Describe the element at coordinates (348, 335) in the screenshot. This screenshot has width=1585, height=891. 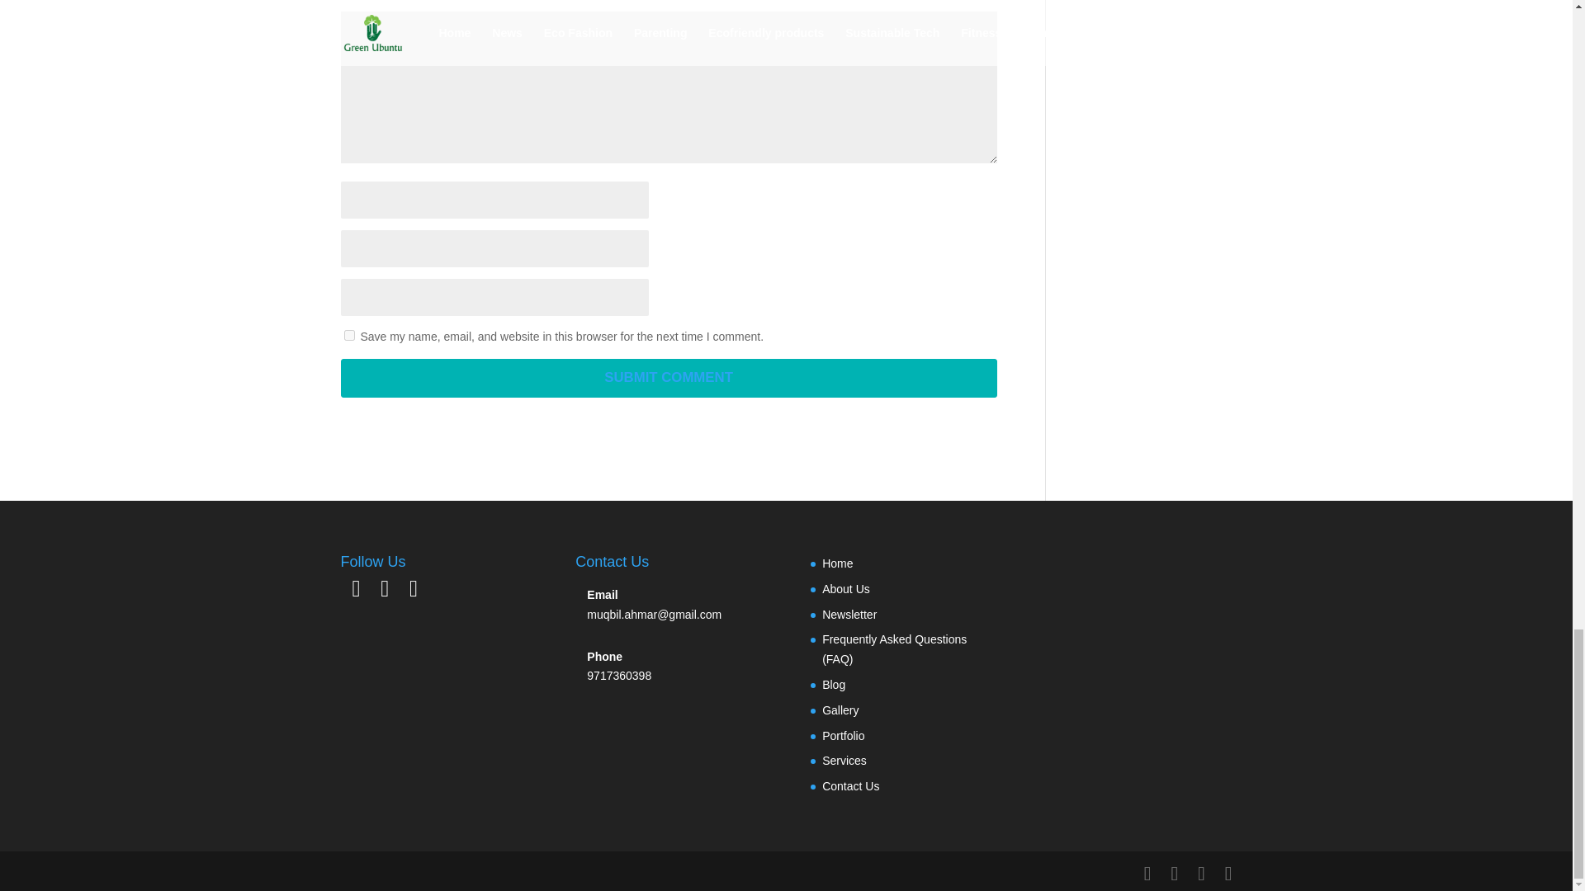
I see `yes` at that location.